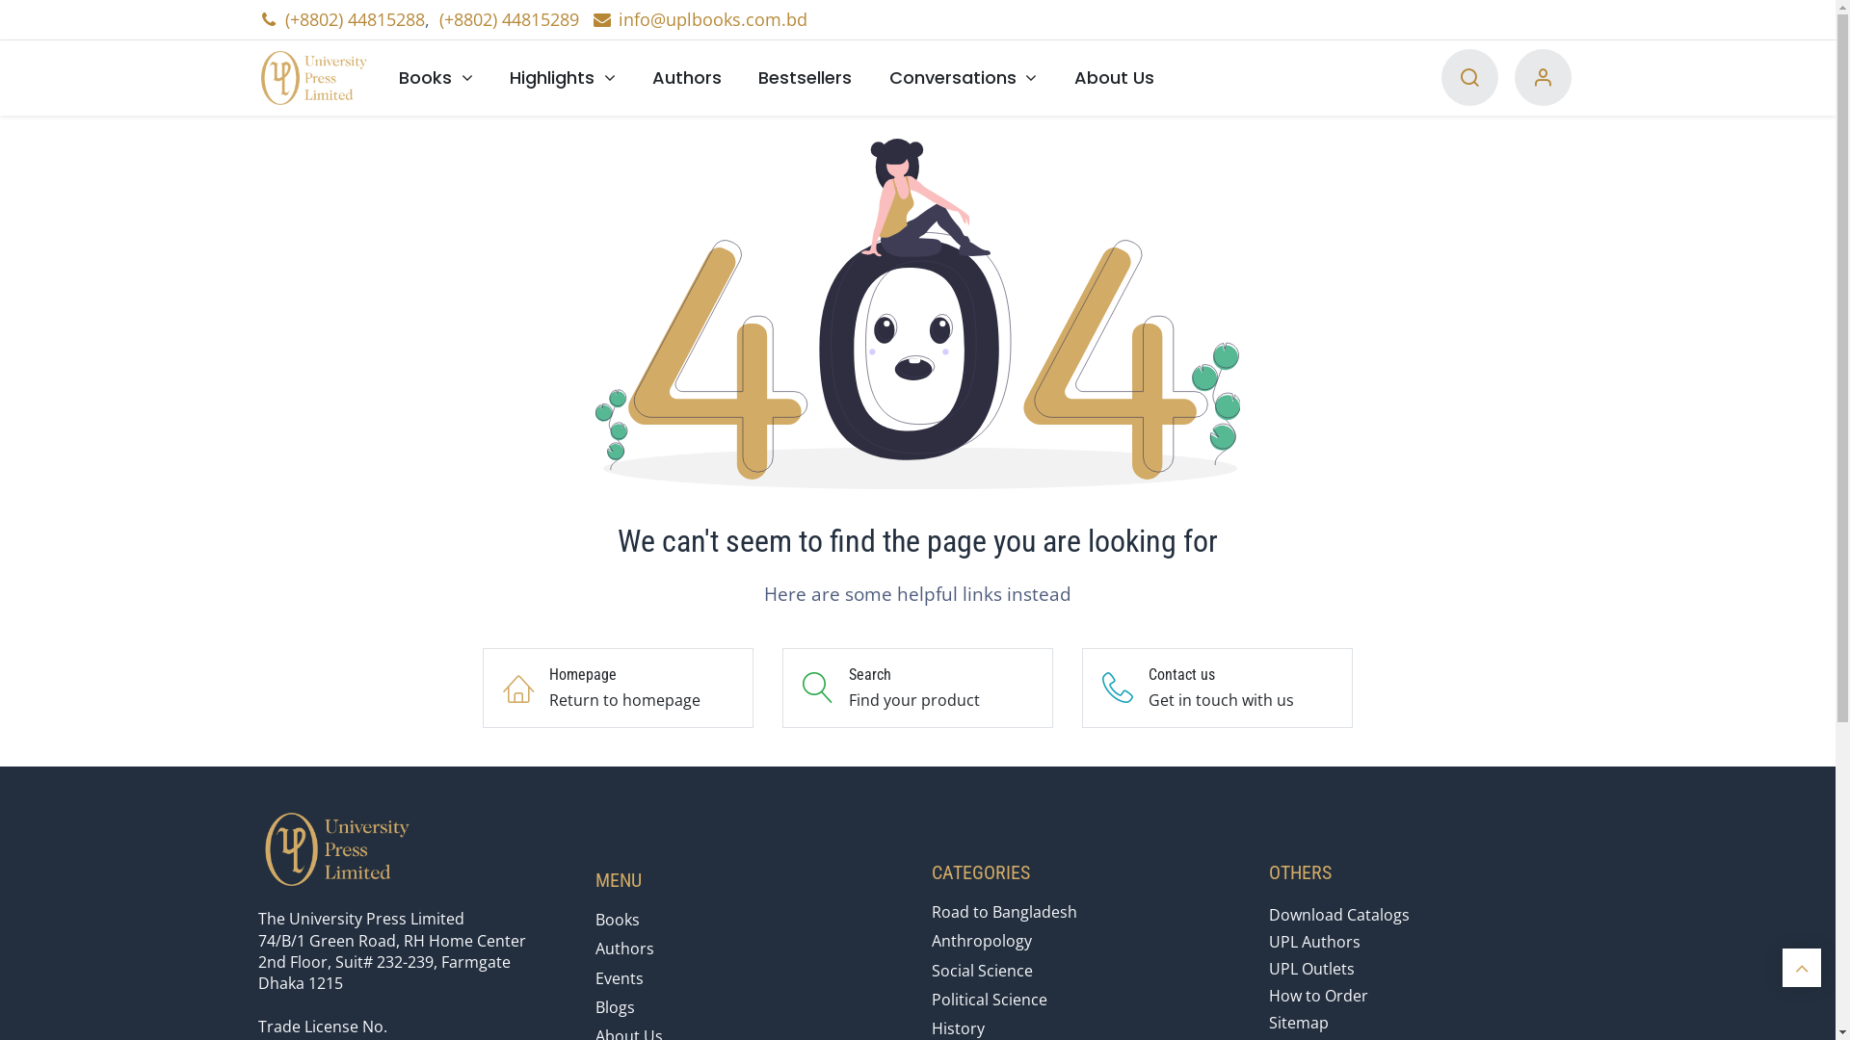  What do you see at coordinates (618, 920) in the screenshot?
I see `Books` at bounding box center [618, 920].